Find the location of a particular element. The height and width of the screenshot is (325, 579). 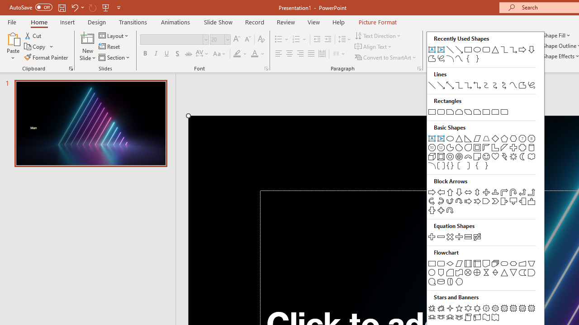

Shadow is located at coordinates (177, 54).